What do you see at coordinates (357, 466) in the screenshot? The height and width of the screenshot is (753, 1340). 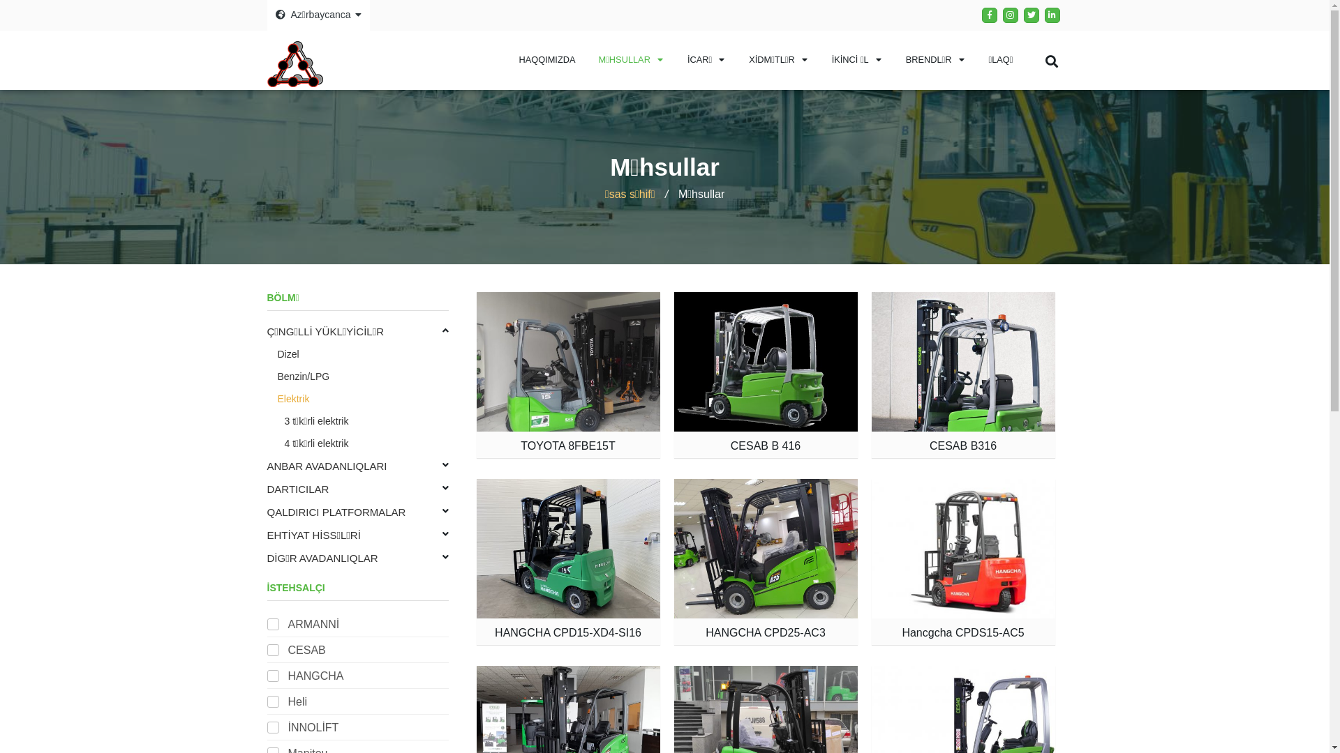 I see `ANBAR AVADANLIQLARI` at bounding box center [357, 466].